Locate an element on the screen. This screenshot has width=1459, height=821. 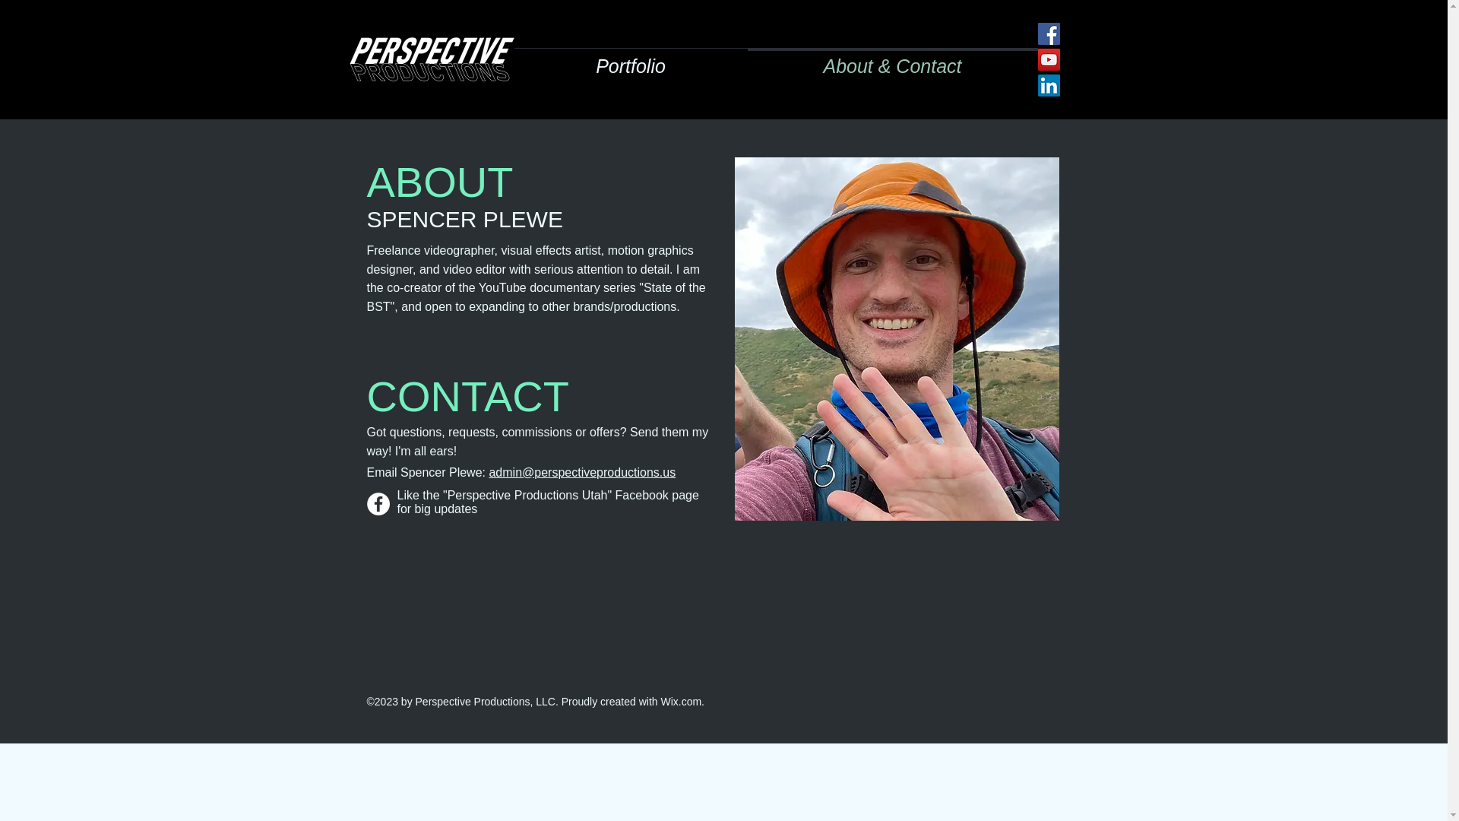
Portfolio is located at coordinates (630, 59).